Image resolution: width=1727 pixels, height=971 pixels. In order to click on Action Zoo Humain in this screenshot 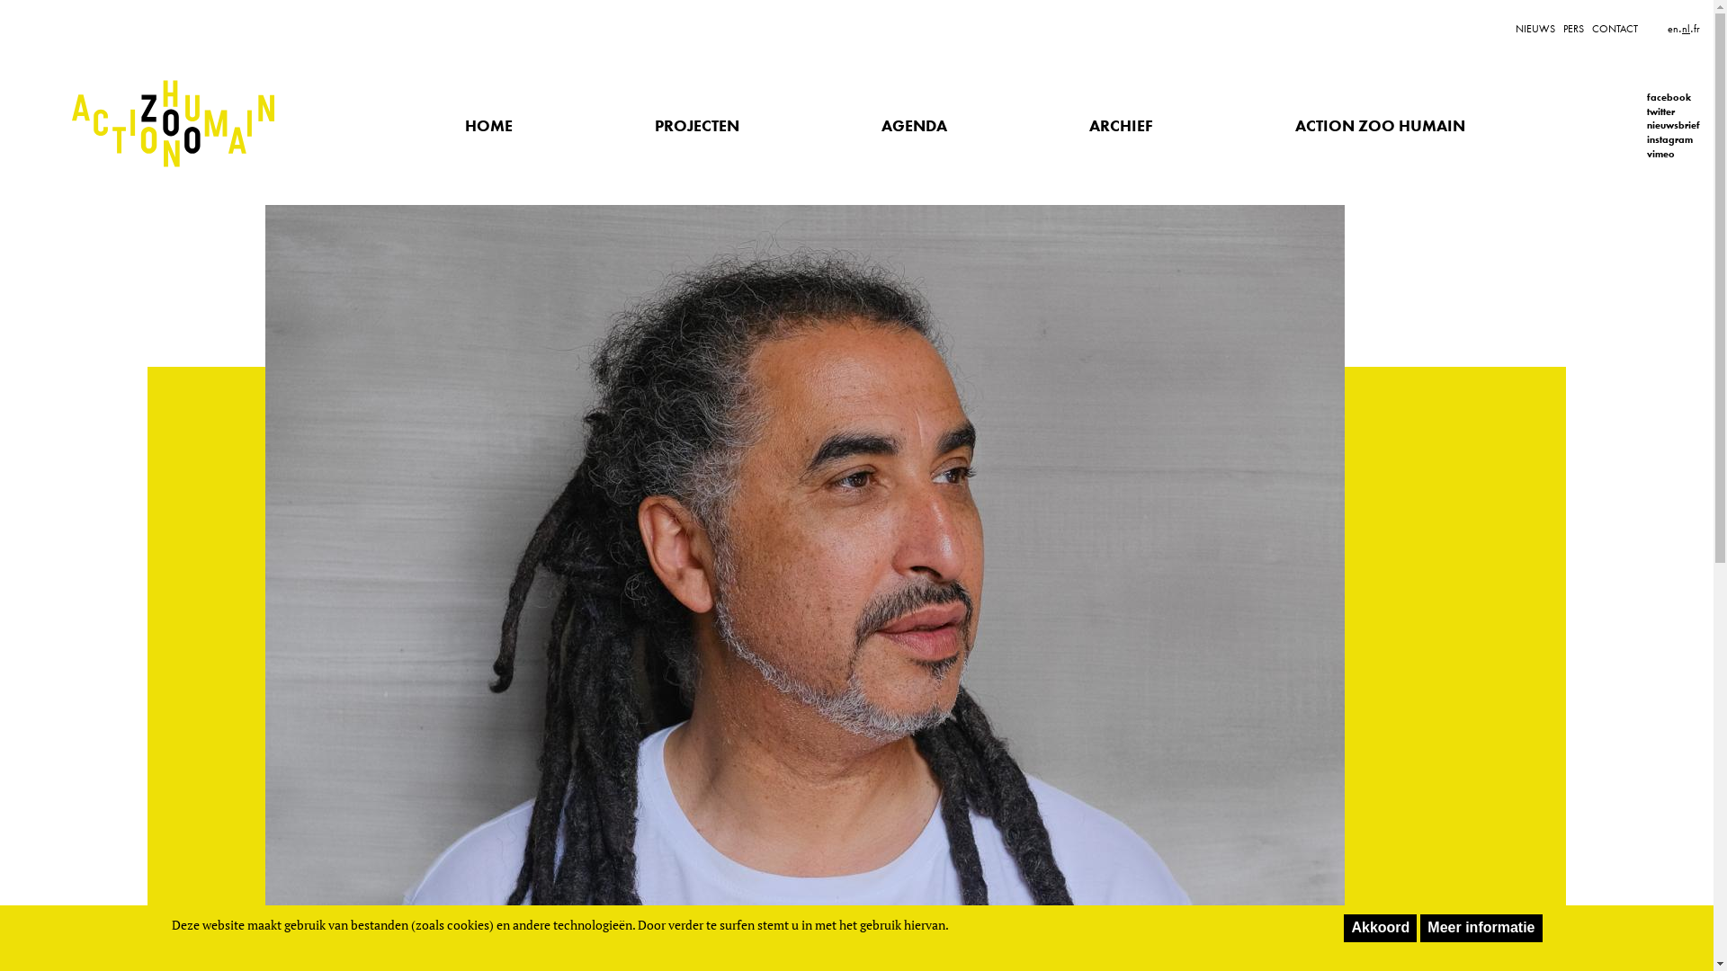, I will do `click(173, 126)`.